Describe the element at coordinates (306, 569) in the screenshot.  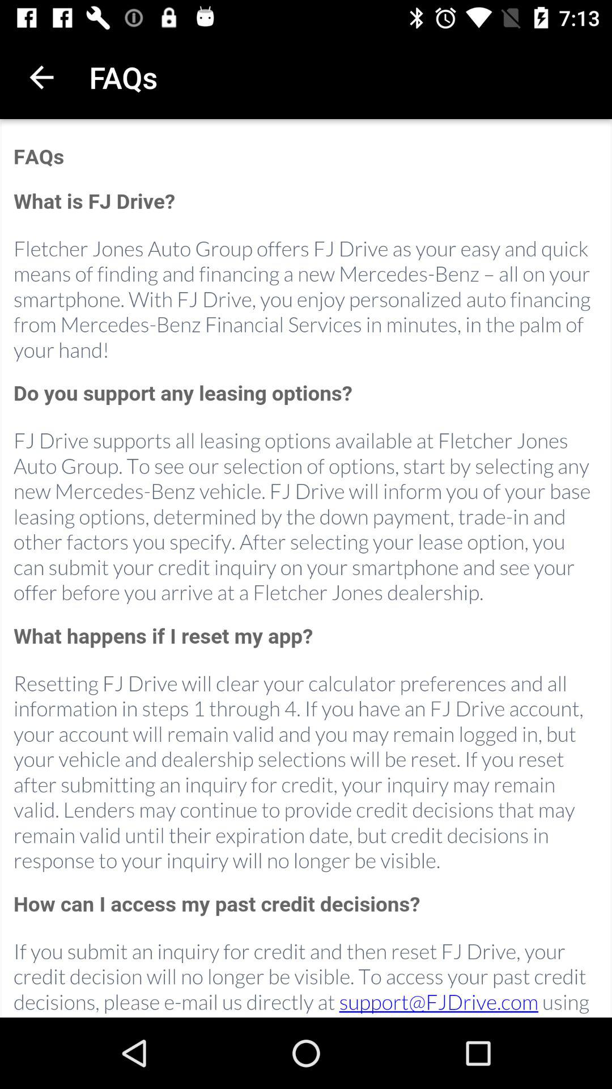
I see `browse the faqs` at that location.